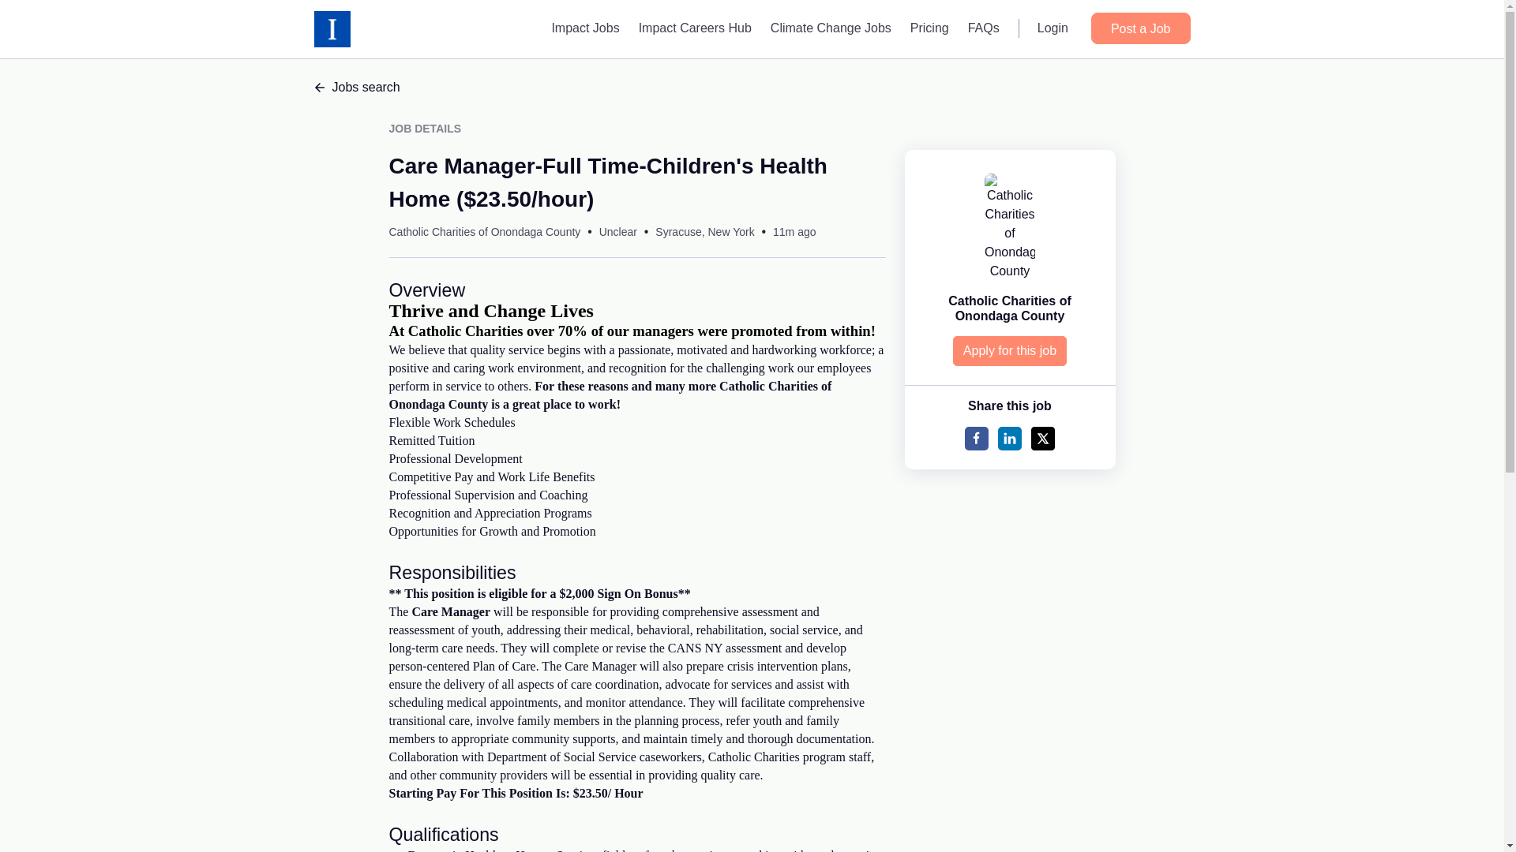 The image size is (1516, 852). Describe the element at coordinates (584, 28) in the screenshot. I see `Impact Jobs` at that location.